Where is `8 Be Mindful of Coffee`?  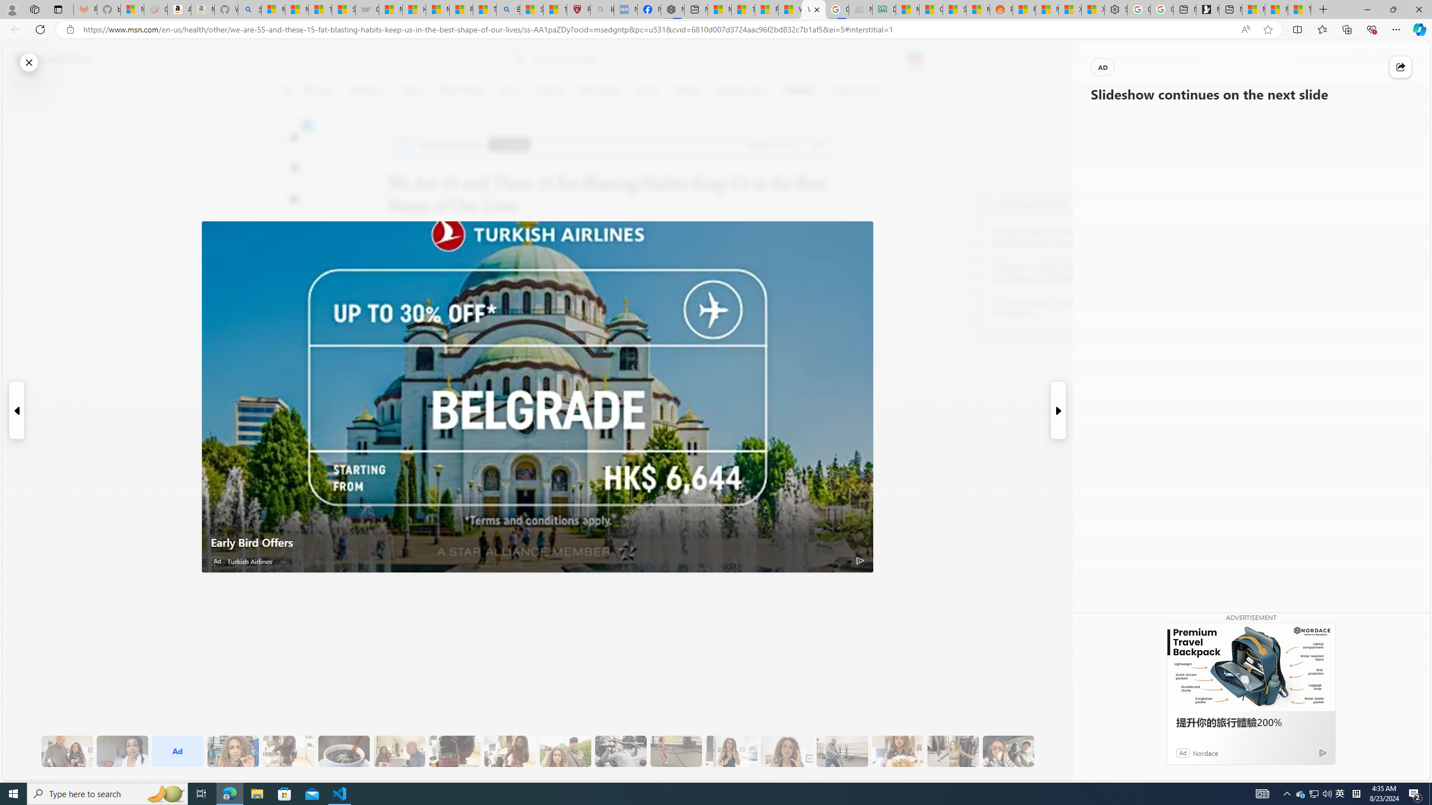
8 Be Mindful of Coffee is located at coordinates (343, 751).